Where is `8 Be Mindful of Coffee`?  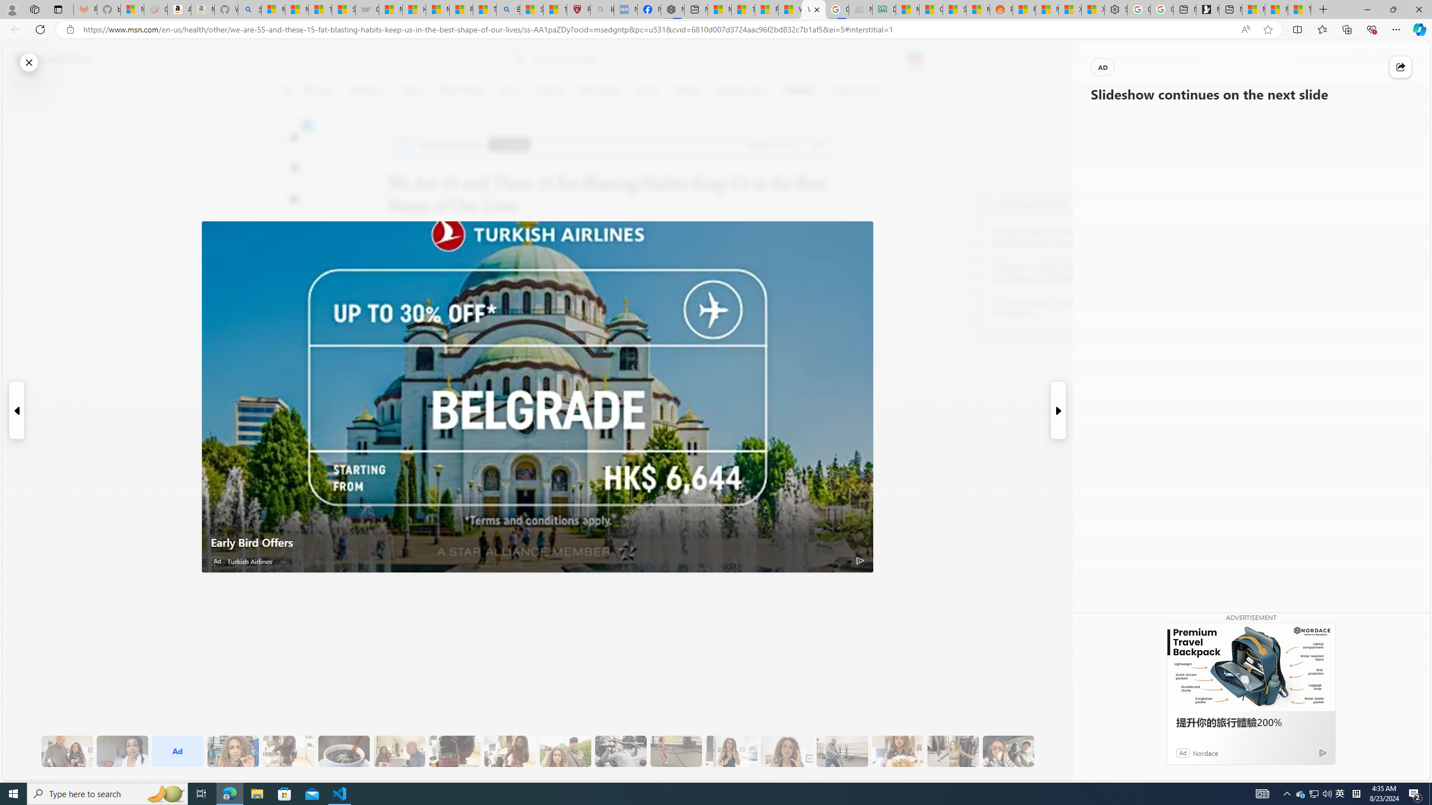
8 Be Mindful of Coffee is located at coordinates (343, 751).